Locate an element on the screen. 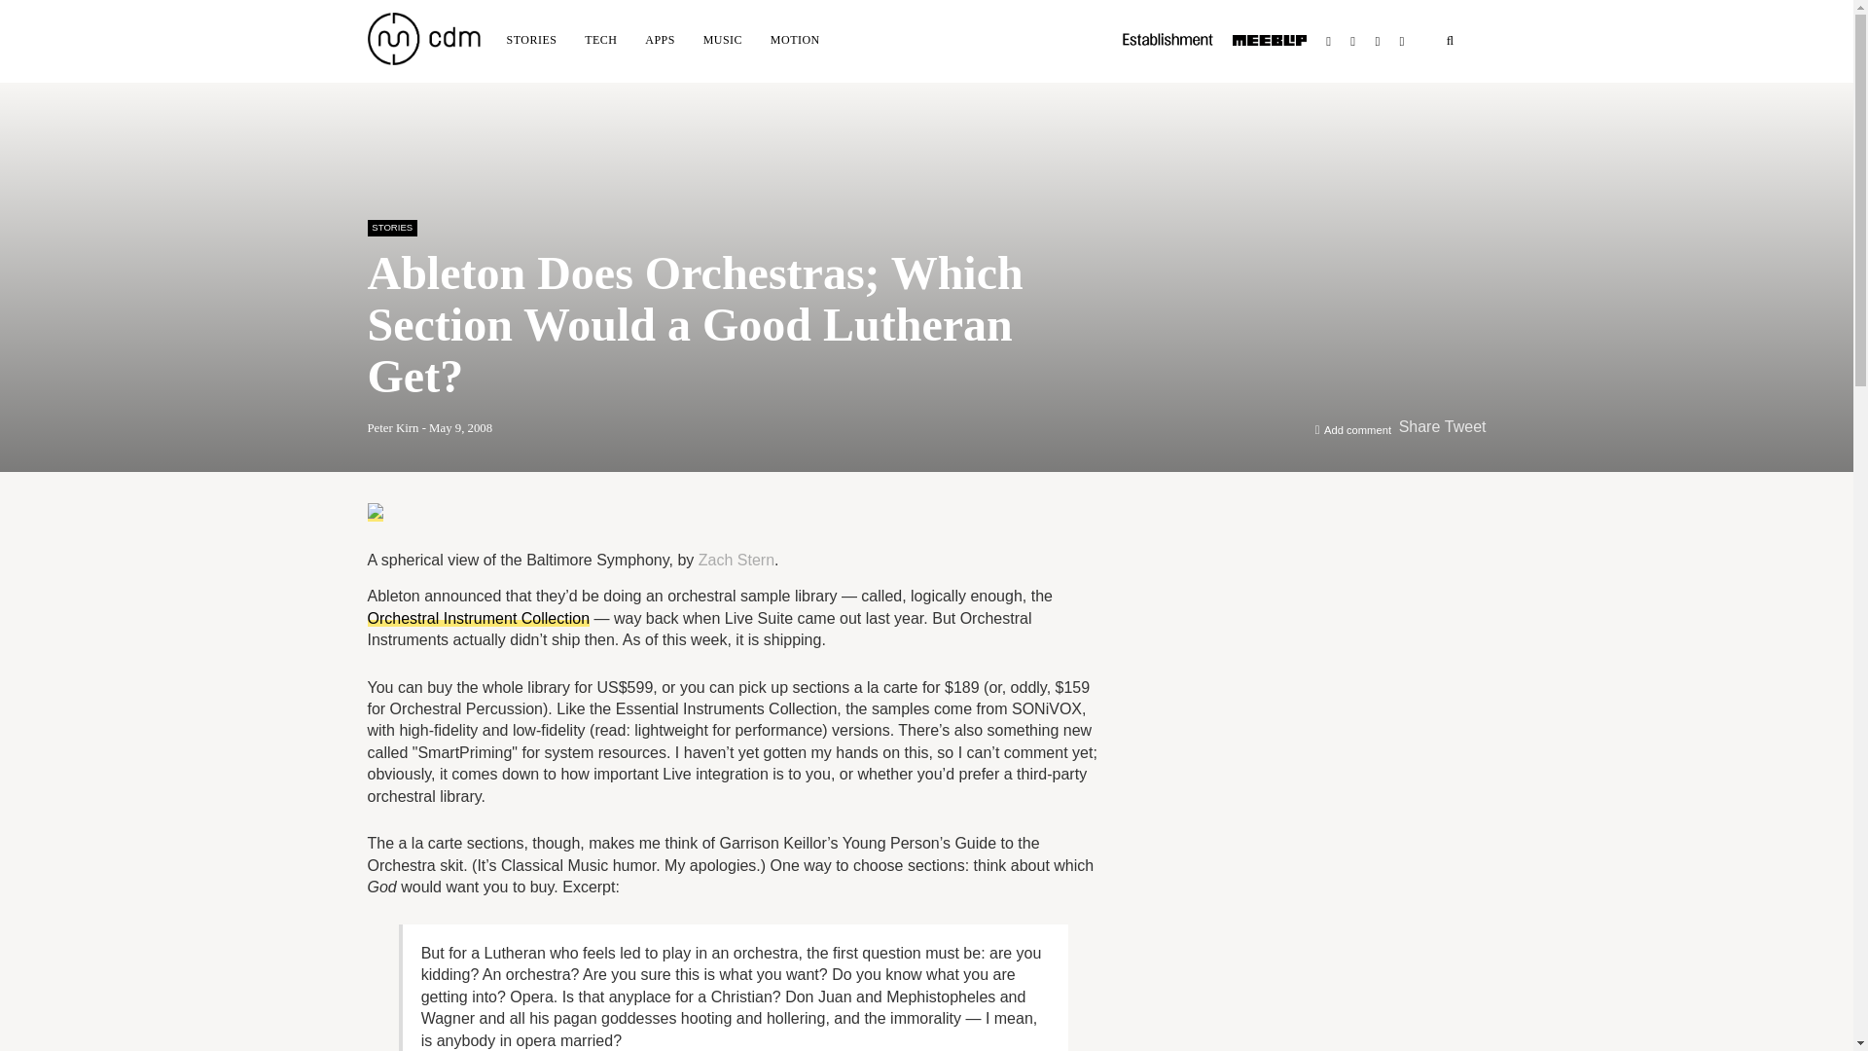  Tweet is located at coordinates (1465, 426).